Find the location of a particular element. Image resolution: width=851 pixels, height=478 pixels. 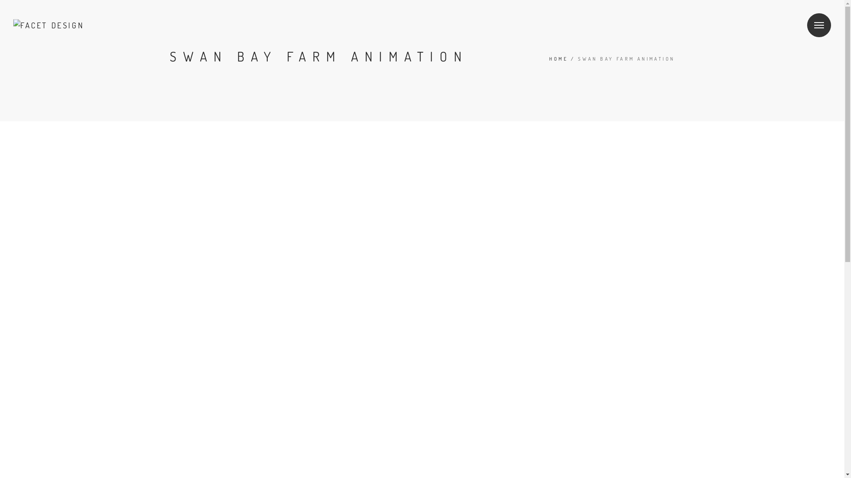

Facet Design is located at coordinates (49, 25).